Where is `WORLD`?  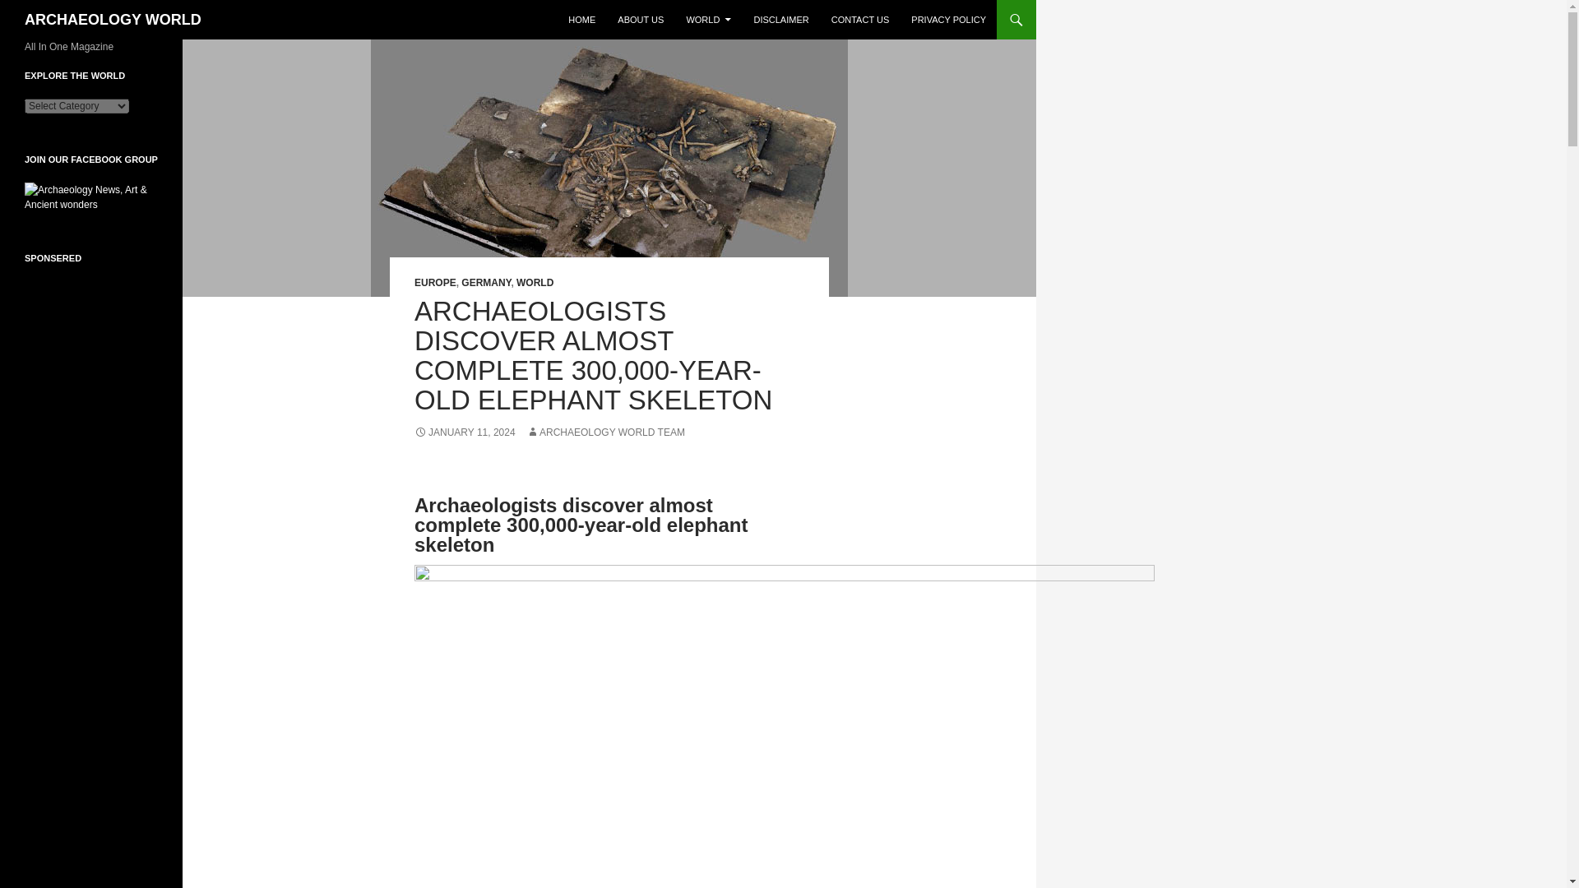
WORLD is located at coordinates (707, 20).